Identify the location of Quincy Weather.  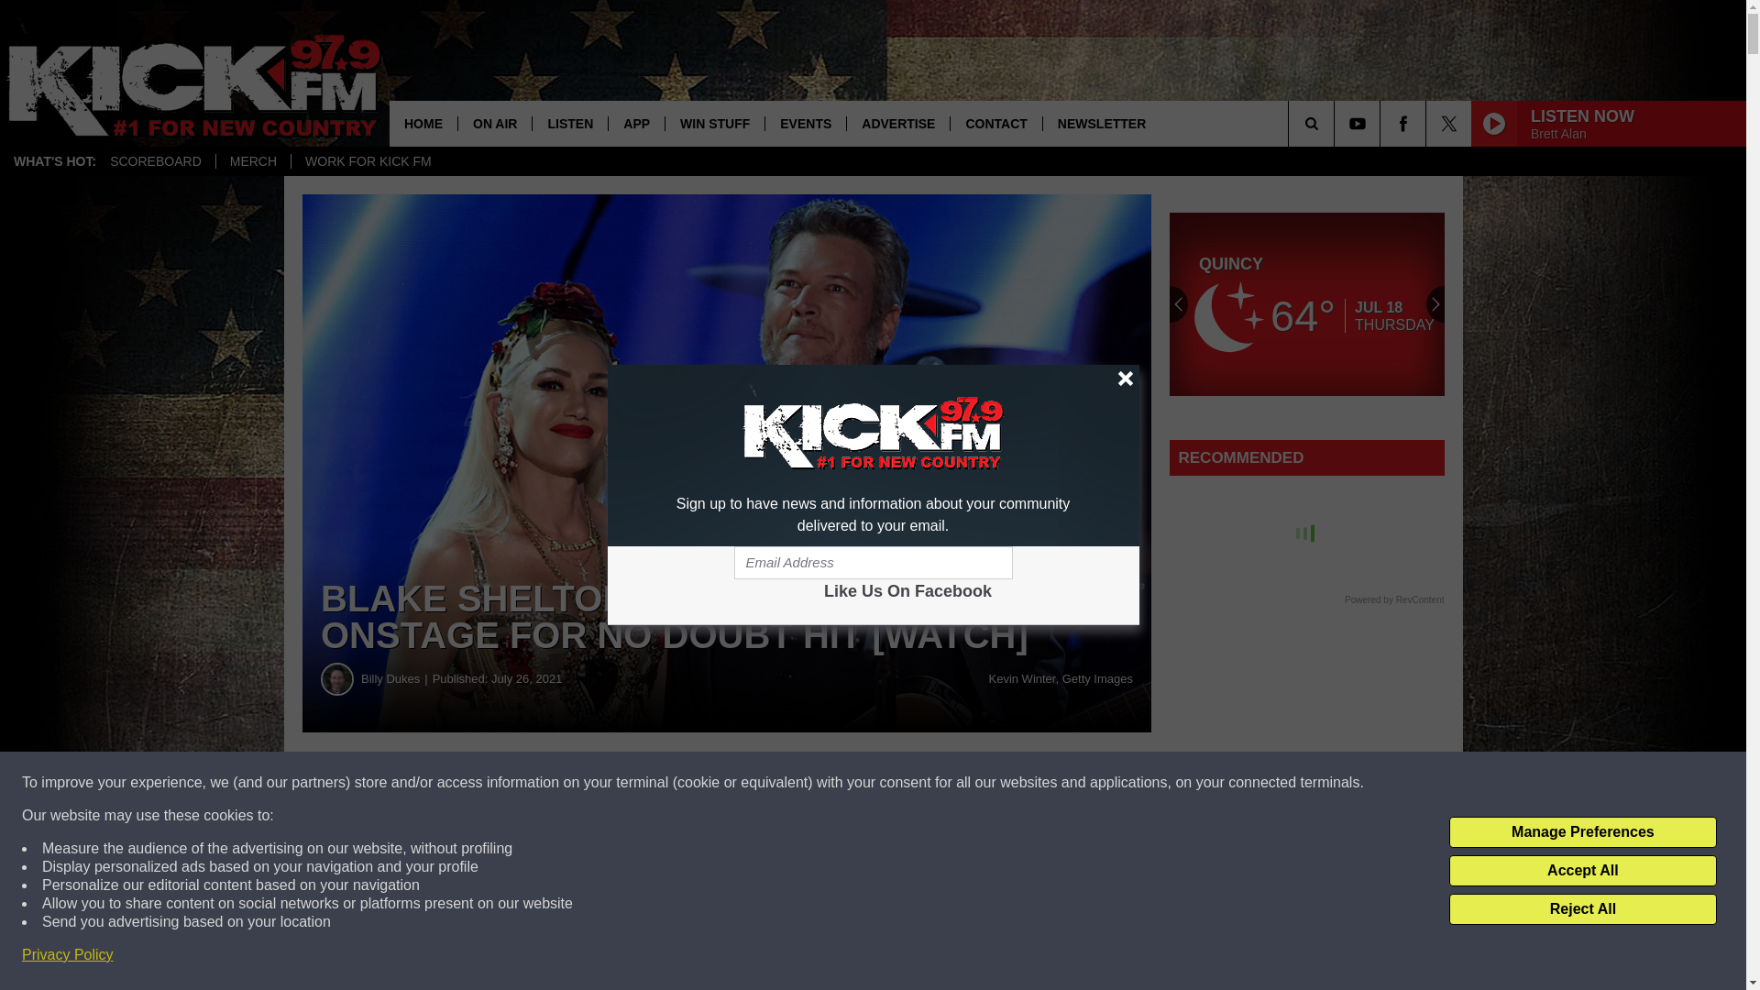
(1307, 304).